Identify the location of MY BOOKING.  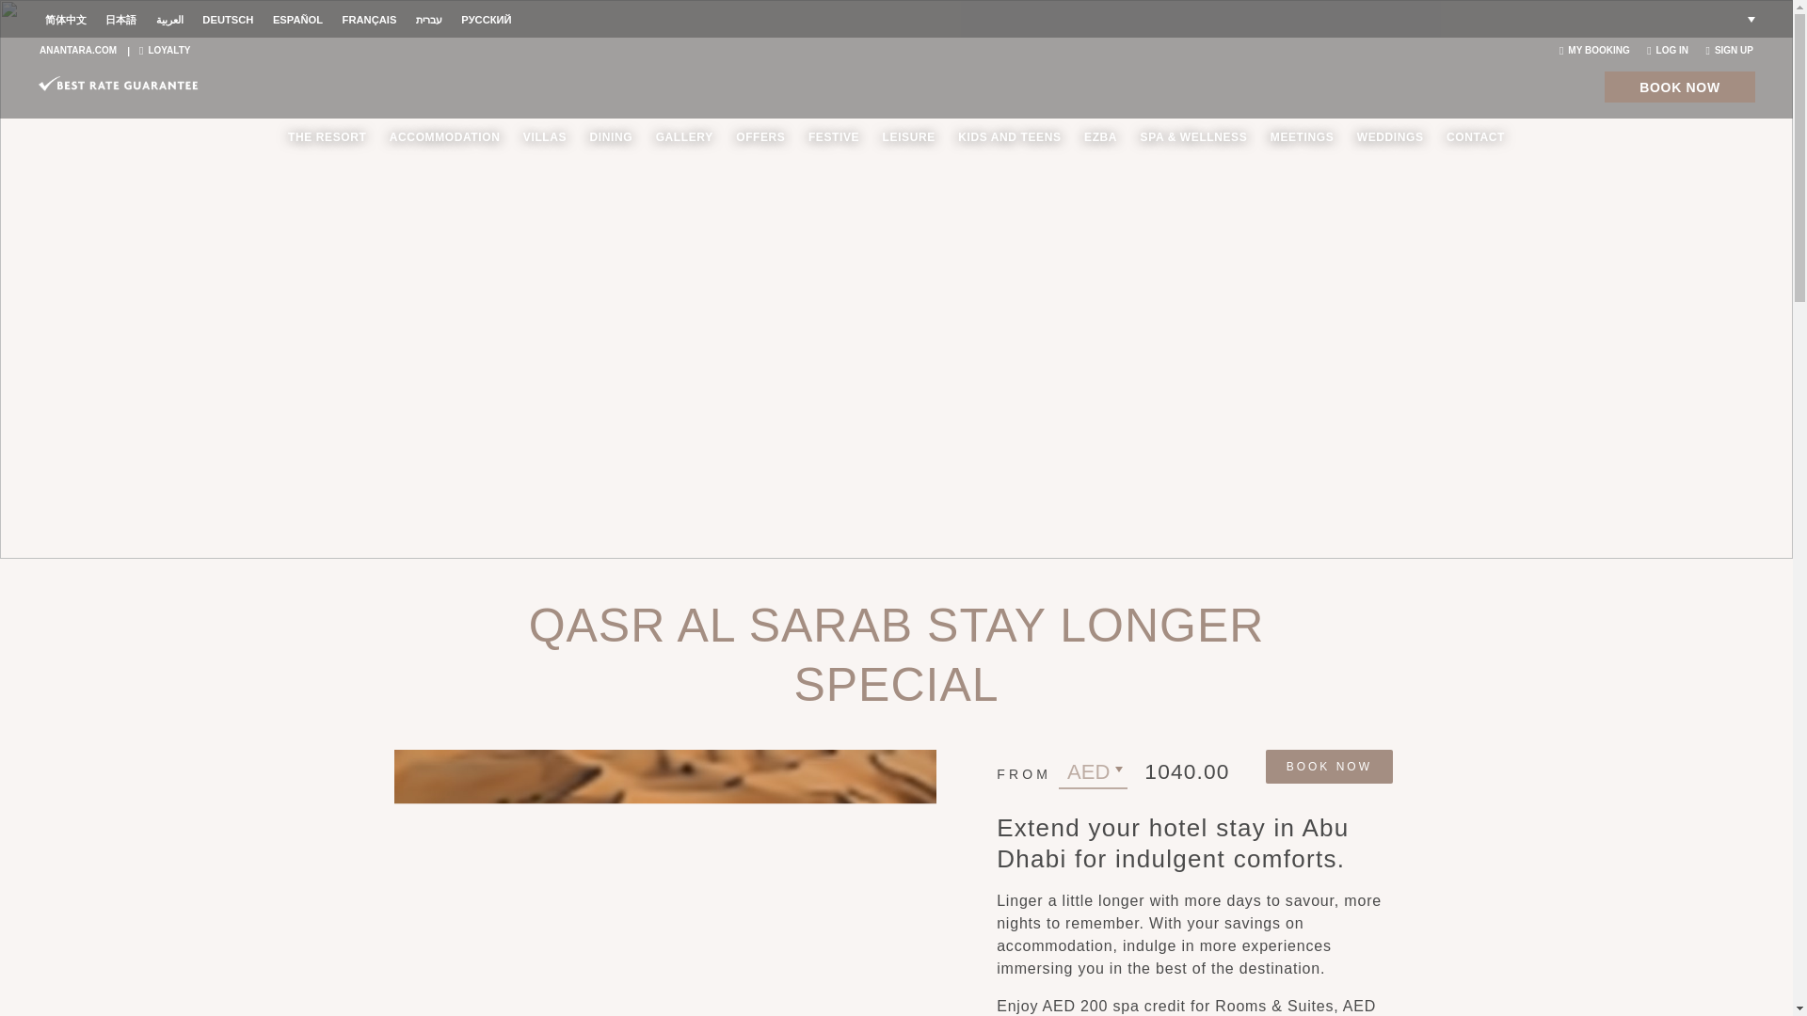
(1594, 50).